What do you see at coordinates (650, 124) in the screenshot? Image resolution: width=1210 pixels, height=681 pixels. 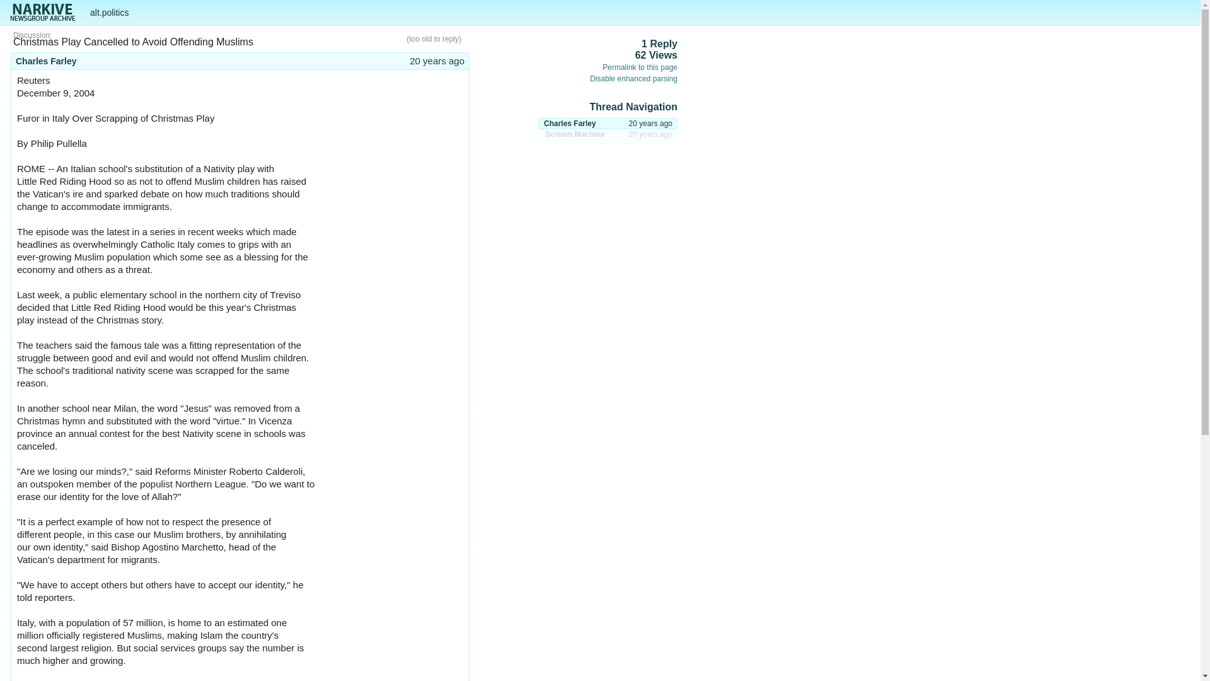 I see `Permalink to this page` at bounding box center [650, 124].